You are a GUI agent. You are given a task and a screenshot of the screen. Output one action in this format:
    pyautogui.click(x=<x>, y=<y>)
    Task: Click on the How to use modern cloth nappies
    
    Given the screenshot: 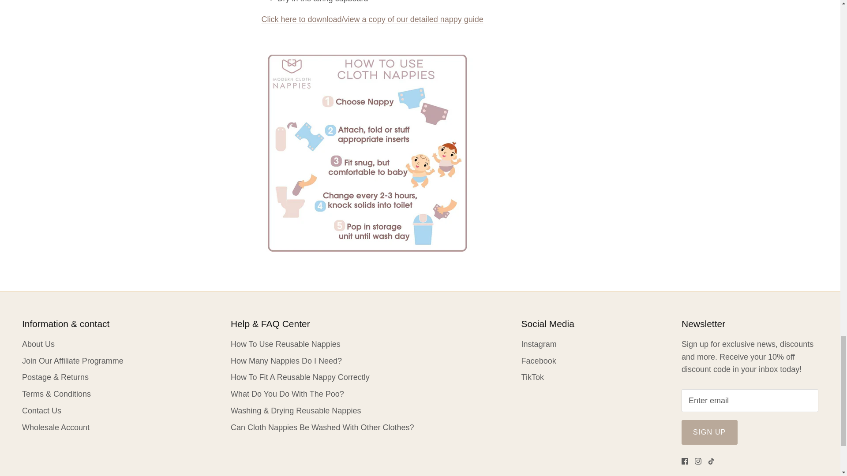 What is the action you would take?
    pyautogui.click(x=371, y=19)
    